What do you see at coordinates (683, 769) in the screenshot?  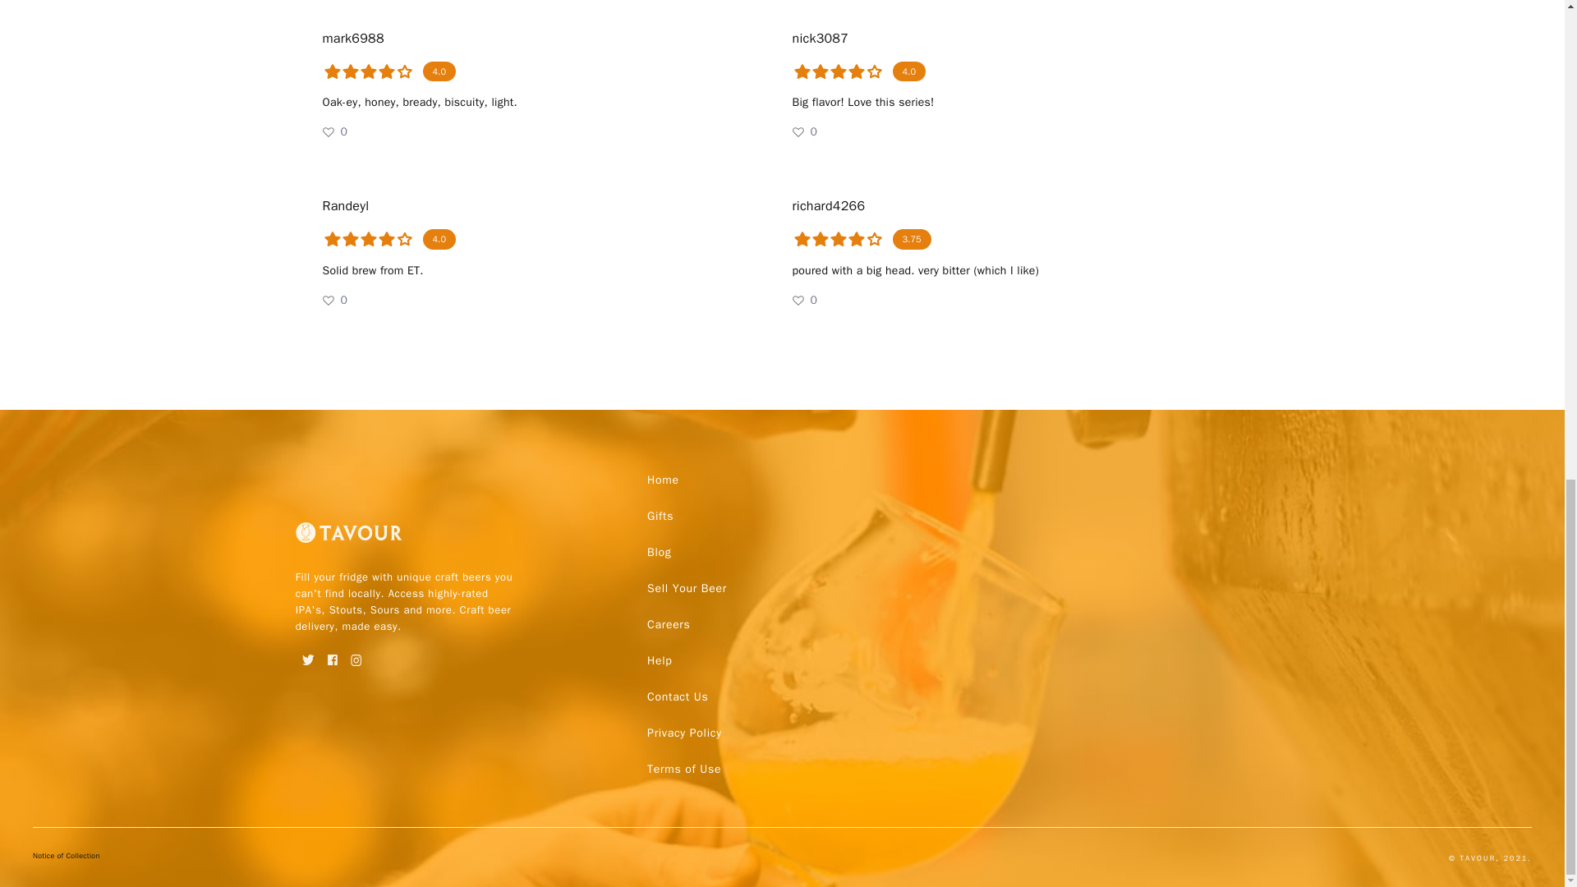 I see `FAQ` at bounding box center [683, 769].